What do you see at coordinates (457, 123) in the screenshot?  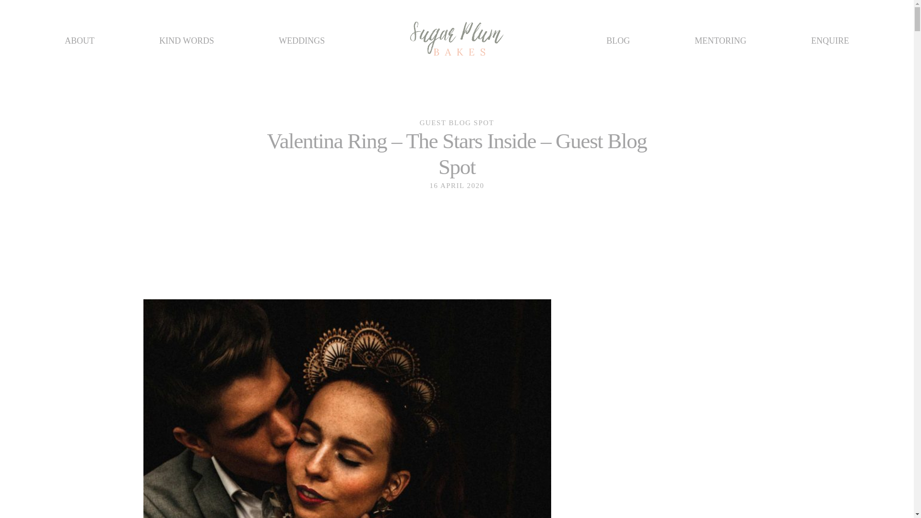 I see `GUEST BLOG SPOT` at bounding box center [457, 123].